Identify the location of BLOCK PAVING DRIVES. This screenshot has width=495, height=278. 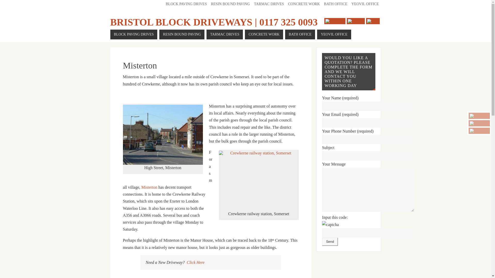
(186, 4).